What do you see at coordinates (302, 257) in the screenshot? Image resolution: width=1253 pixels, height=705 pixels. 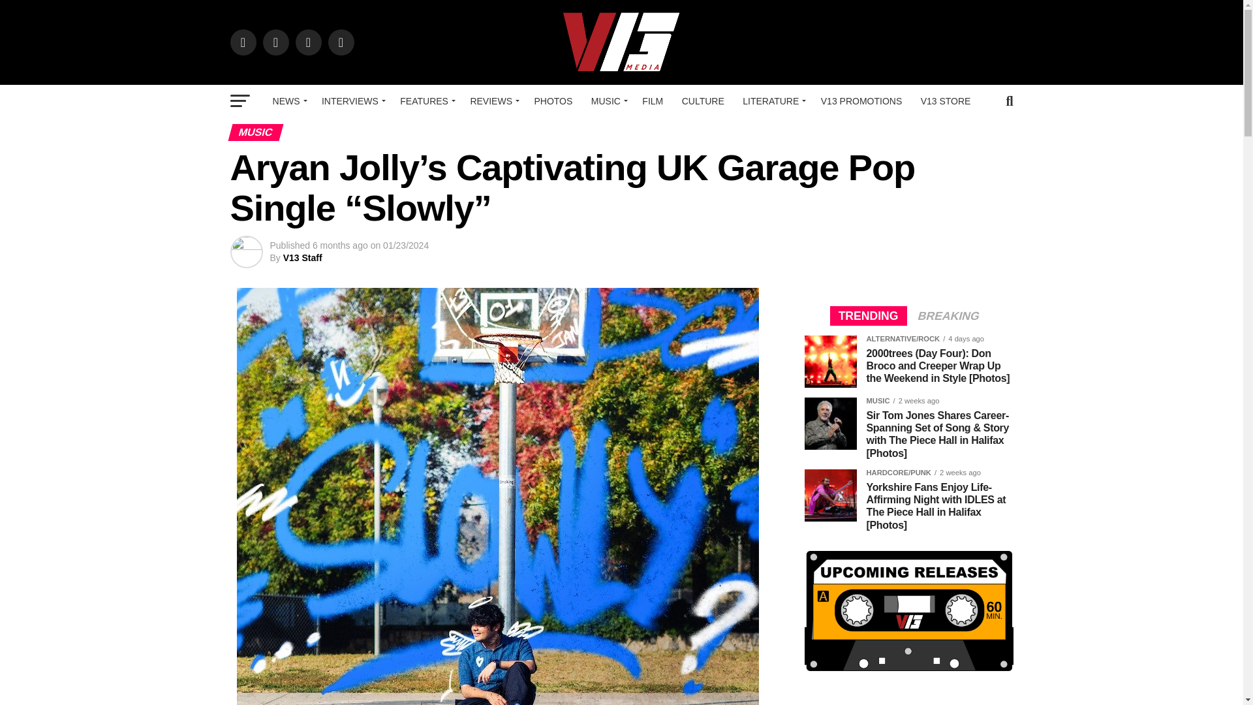 I see `Posts by V13 Staff` at bounding box center [302, 257].